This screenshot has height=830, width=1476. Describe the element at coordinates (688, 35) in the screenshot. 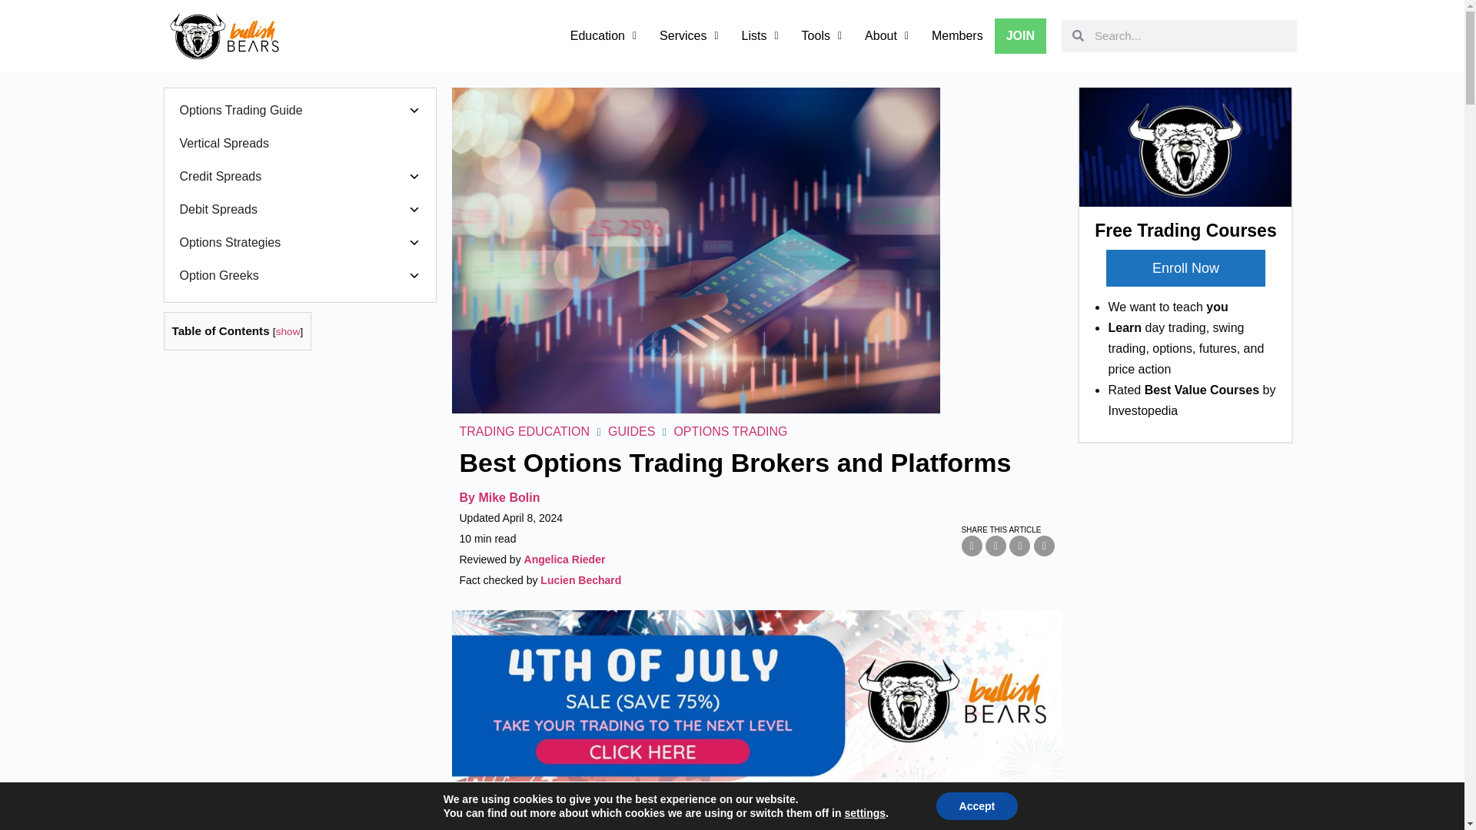

I see `Services` at that location.